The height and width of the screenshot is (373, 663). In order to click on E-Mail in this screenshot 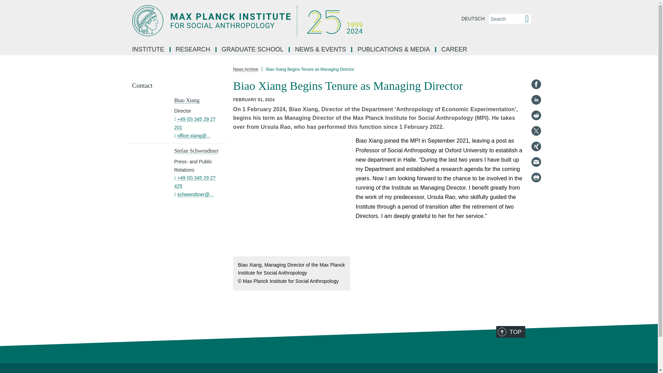, I will do `click(536, 162)`.